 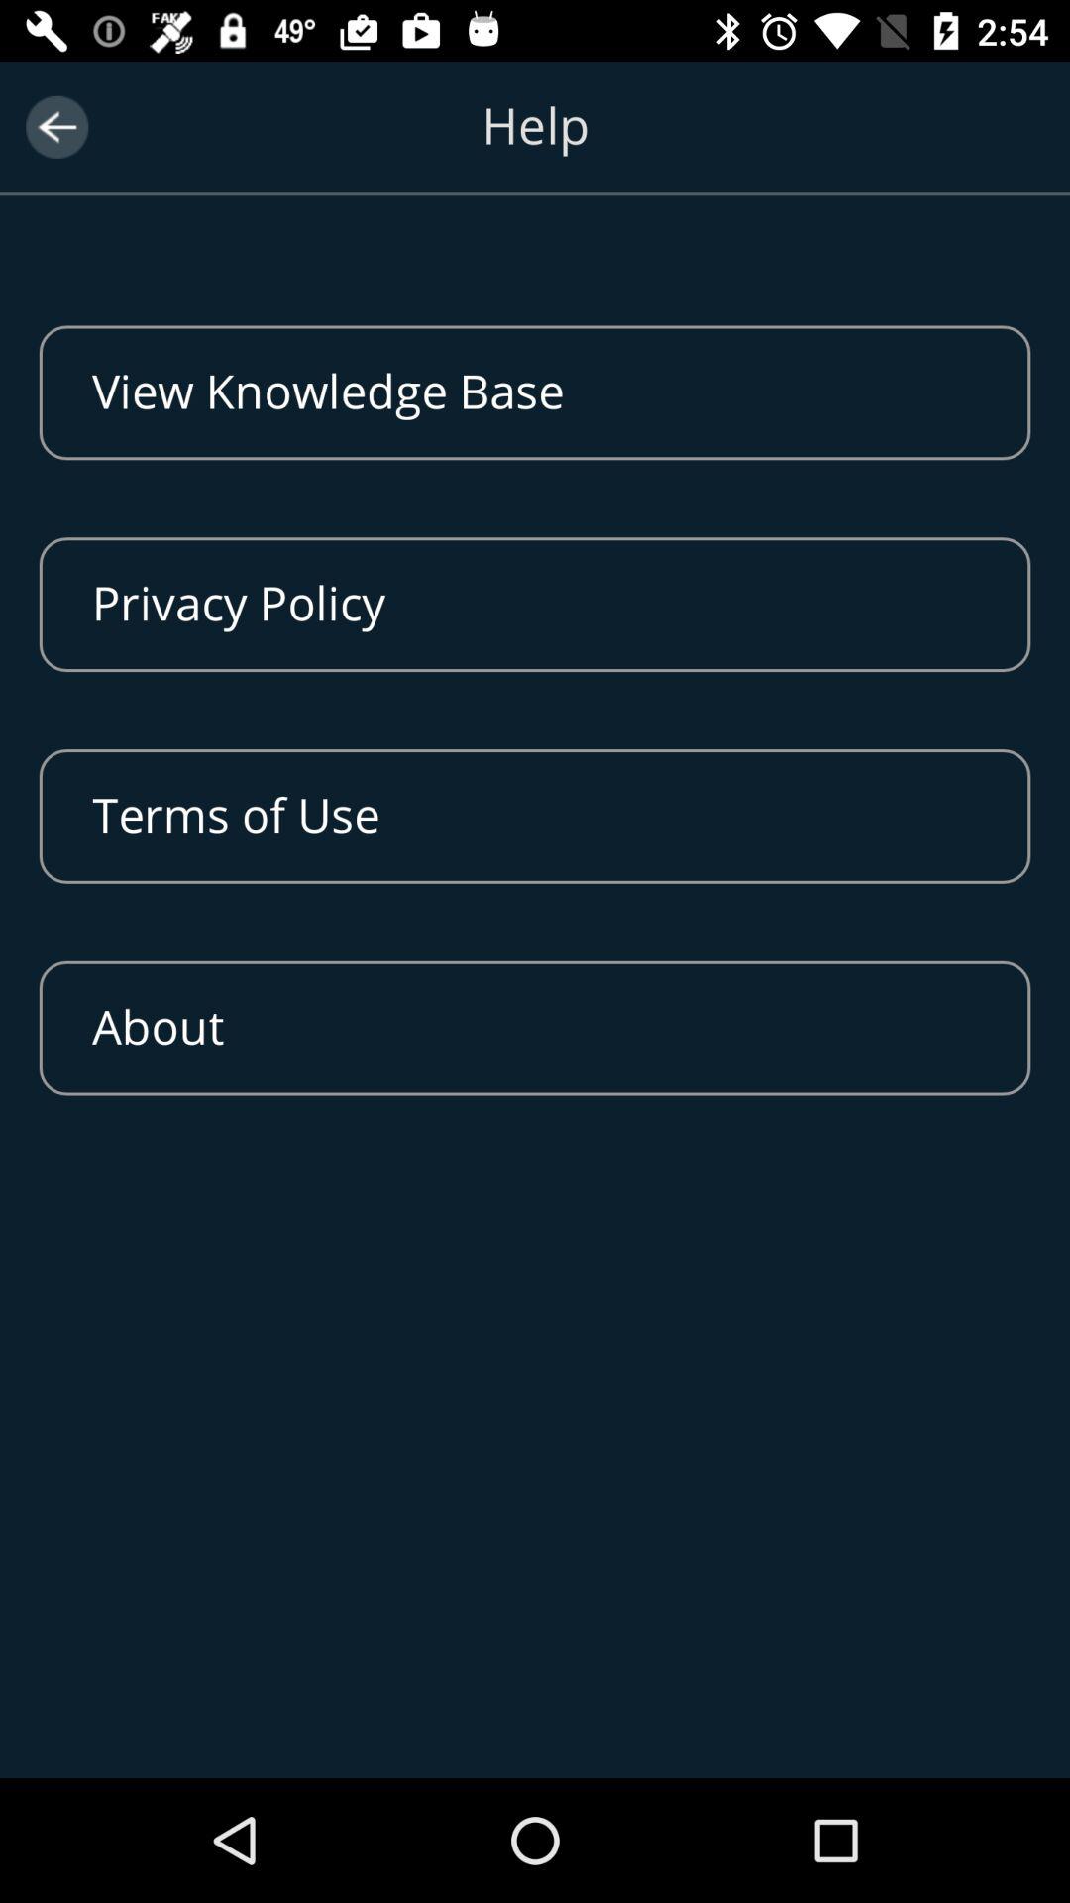 I want to click on move to the text next to back arrow, so click(x=535, y=150).